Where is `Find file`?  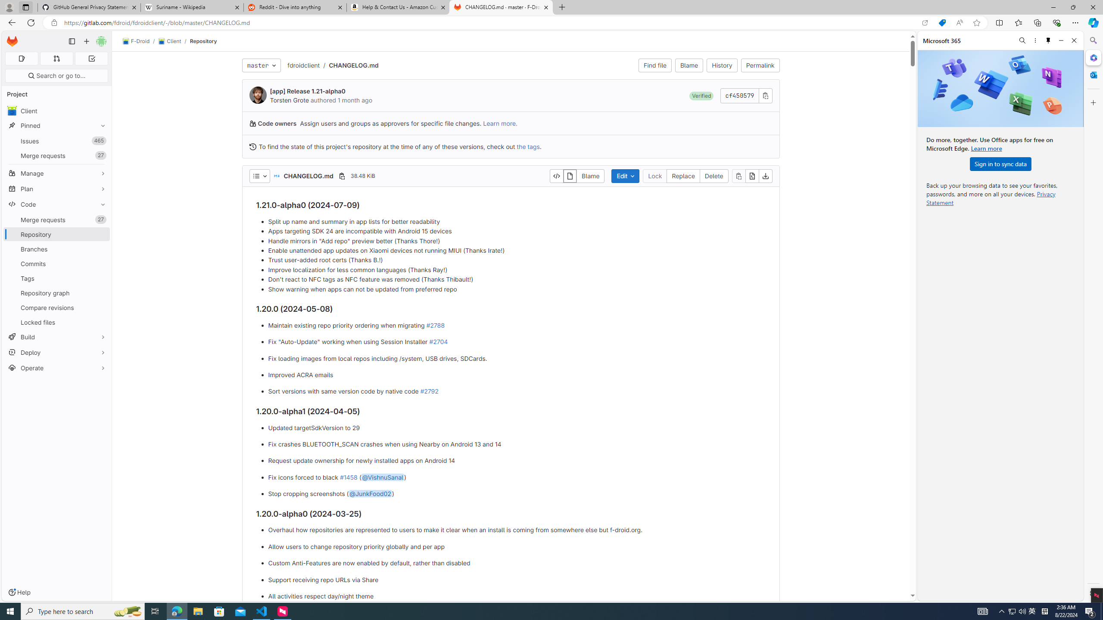
Find file is located at coordinates (655, 65).